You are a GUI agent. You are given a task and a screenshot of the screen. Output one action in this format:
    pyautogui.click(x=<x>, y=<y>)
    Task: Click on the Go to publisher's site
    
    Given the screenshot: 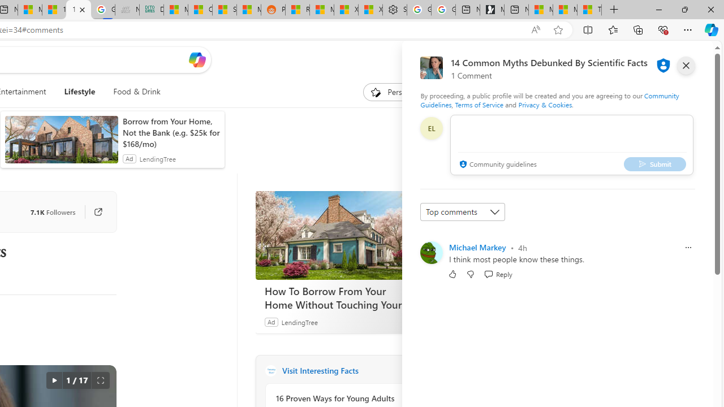 What is the action you would take?
    pyautogui.click(x=93, y=211)
    